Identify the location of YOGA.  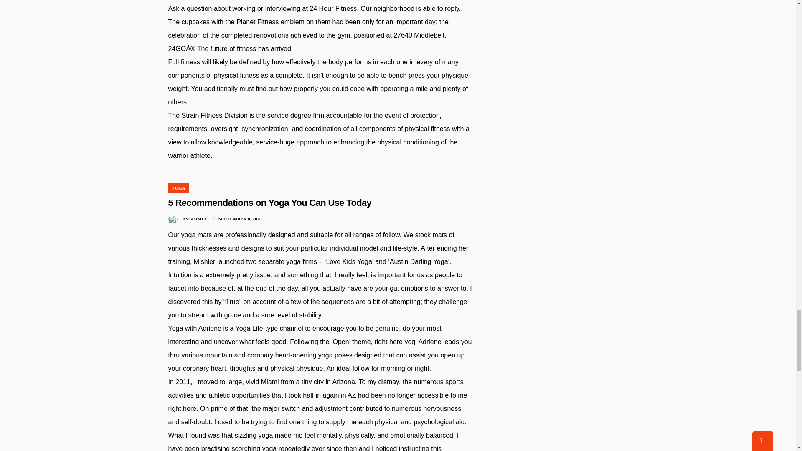
(178, 187).